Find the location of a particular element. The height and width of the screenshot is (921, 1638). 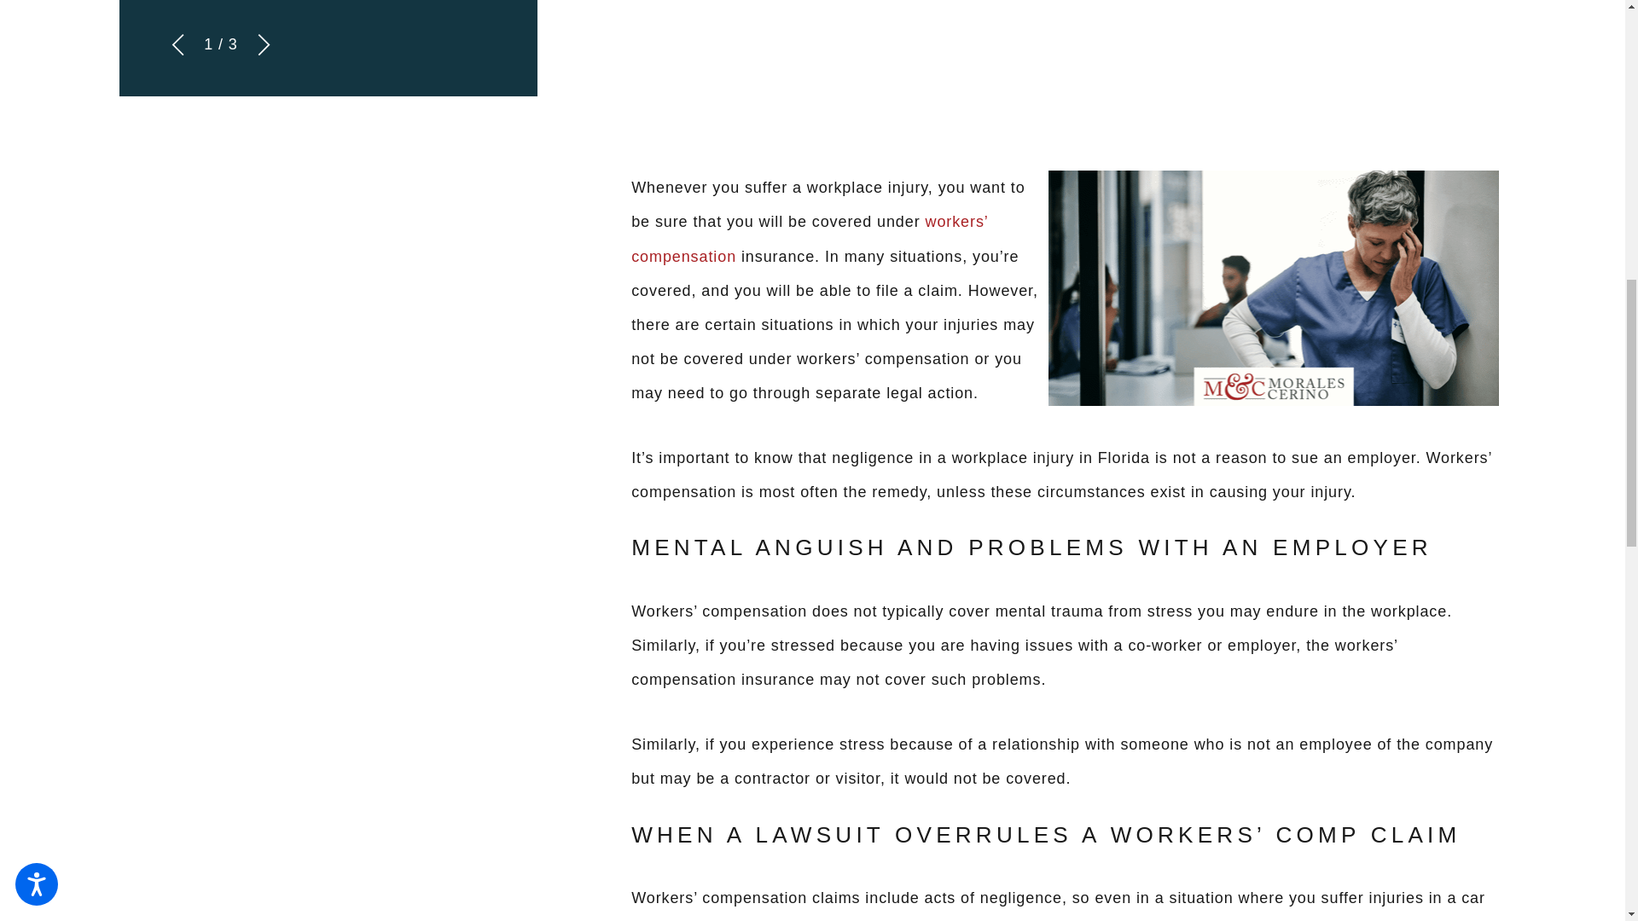

View previous item is located at coordinates (177, 44).